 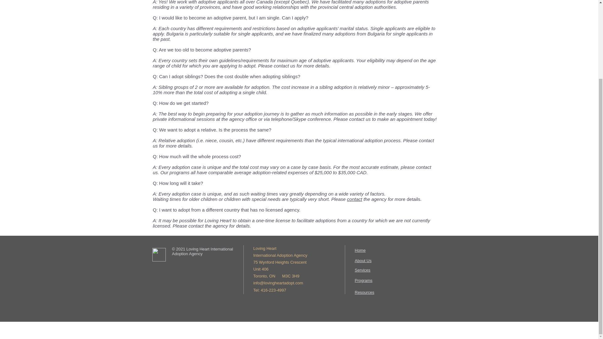 What do you see at coordinates (361, 250) in the screenshot?
I see `Home` at bounding box center [361, 250].